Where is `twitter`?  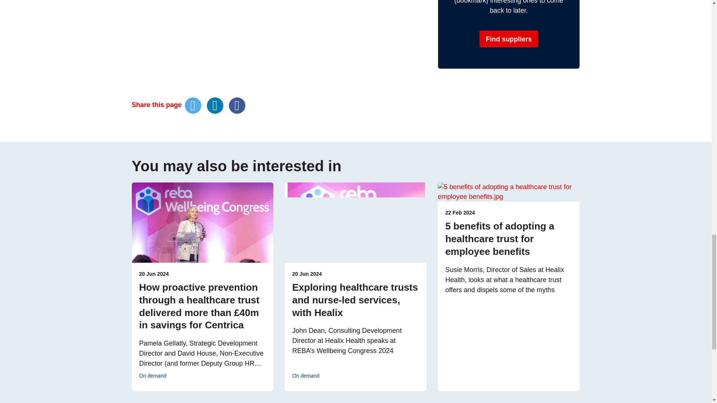
twitter is located at coordinates (193, 105).